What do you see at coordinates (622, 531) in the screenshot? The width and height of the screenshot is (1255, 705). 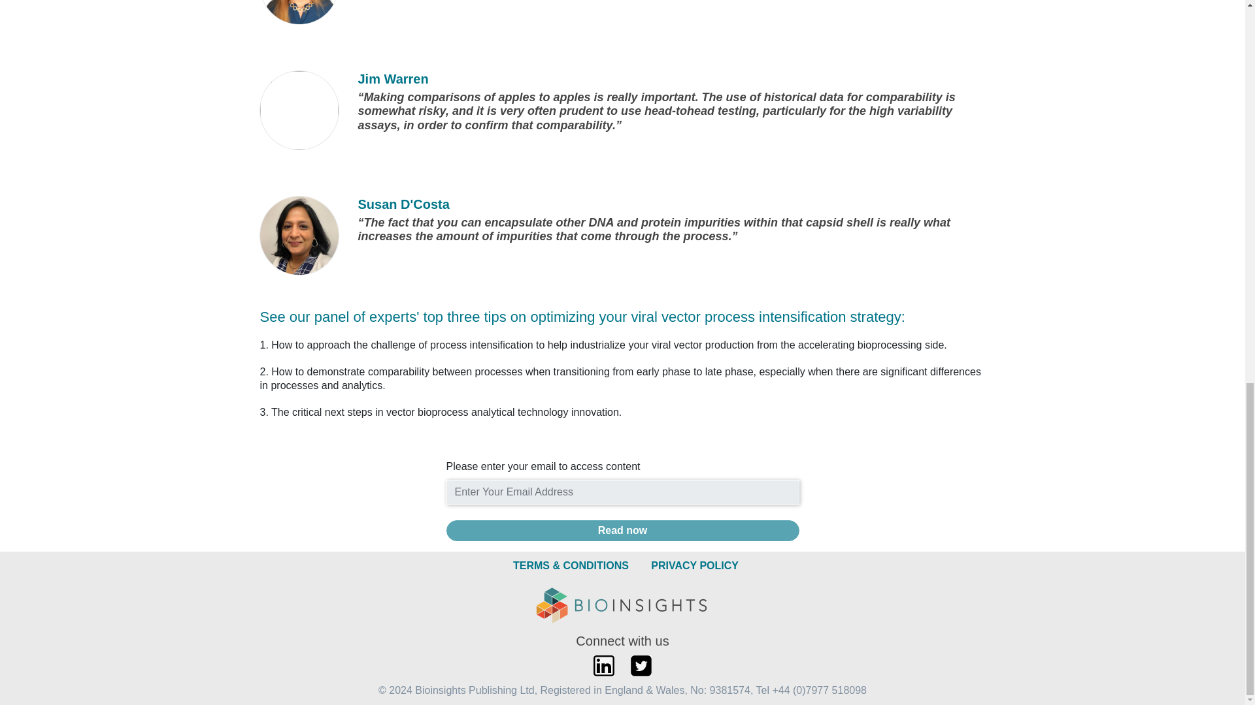 I see `Read now` at bounding box center [622, 531].